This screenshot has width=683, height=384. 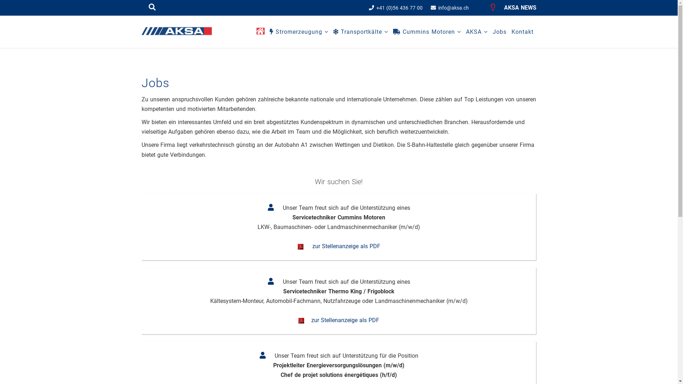 I want to click on +41 (0)56 436 77 00, so click(x=399, y=8).